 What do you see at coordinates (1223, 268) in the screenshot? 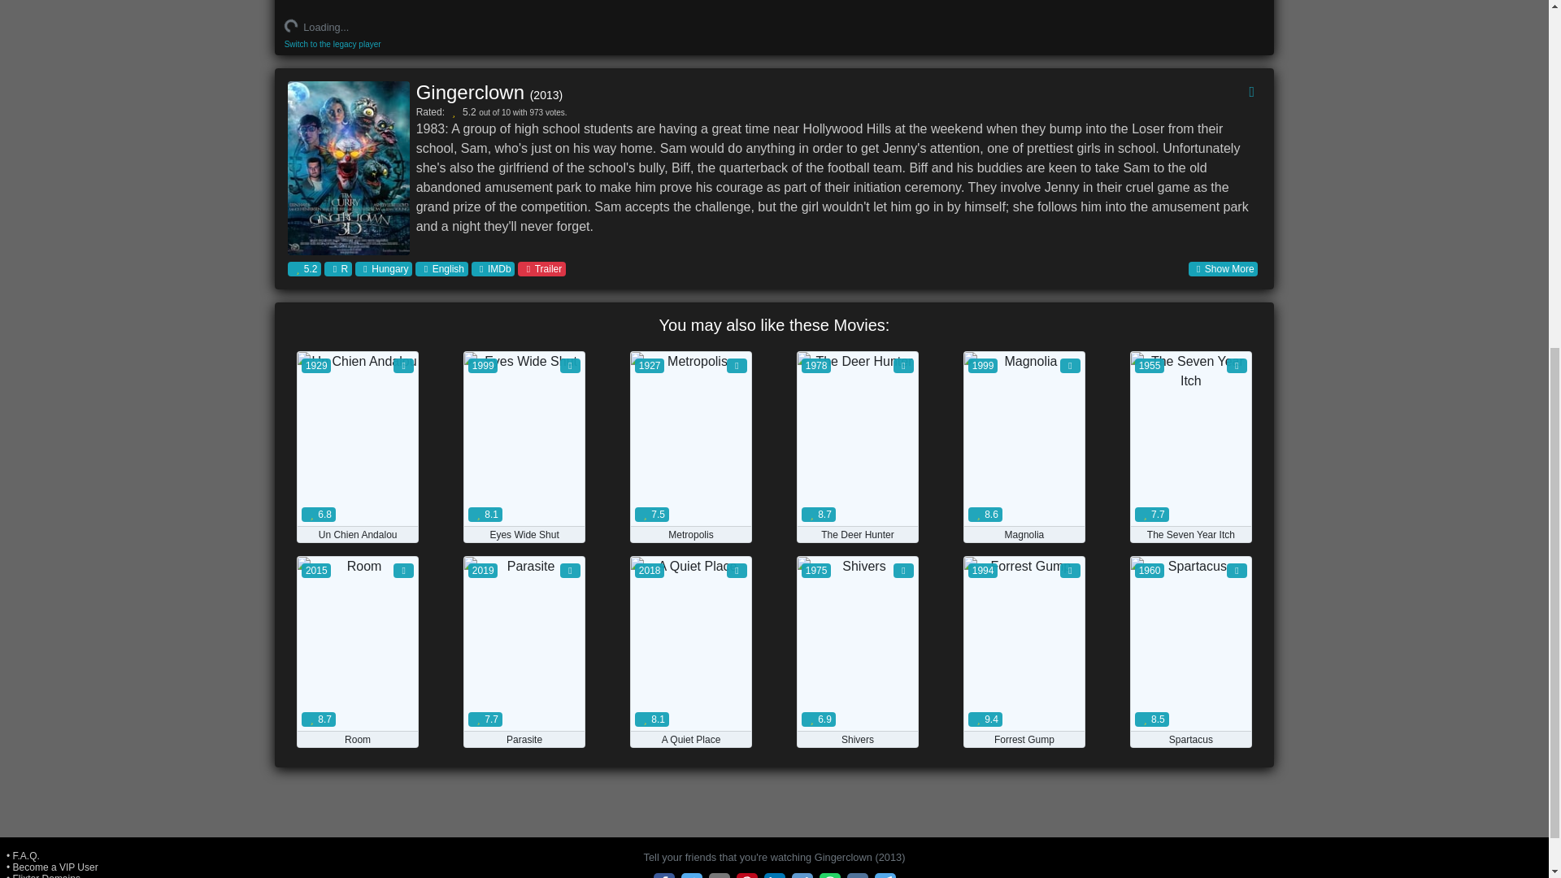
I see `Show More` at bounding box center [1223, 268].